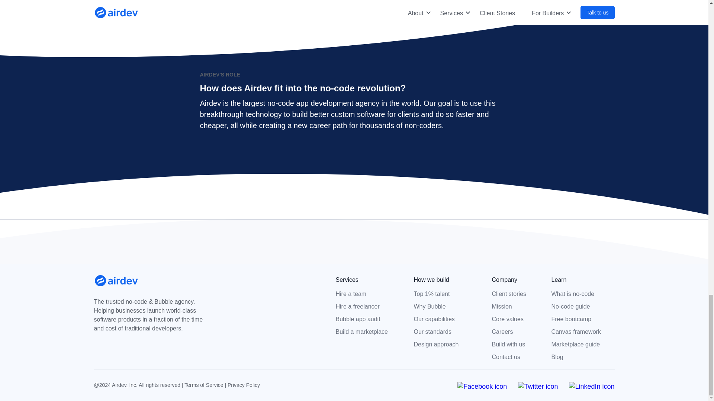 Image resolution: width=714 pixels, height=401 pixels. Describe the element at coordinates (579, 319) in the screenshot. I see `Free bootcamp` at that location.